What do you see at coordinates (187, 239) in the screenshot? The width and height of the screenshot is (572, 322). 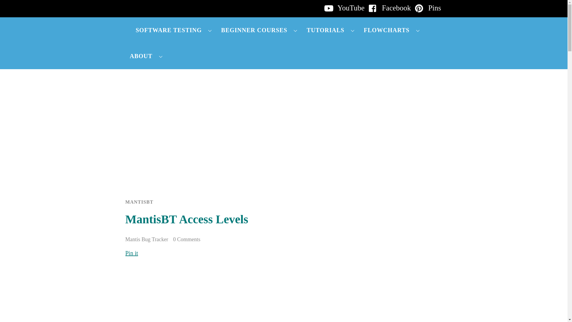 I see `0 Comments` at bounding box center [187, 239].